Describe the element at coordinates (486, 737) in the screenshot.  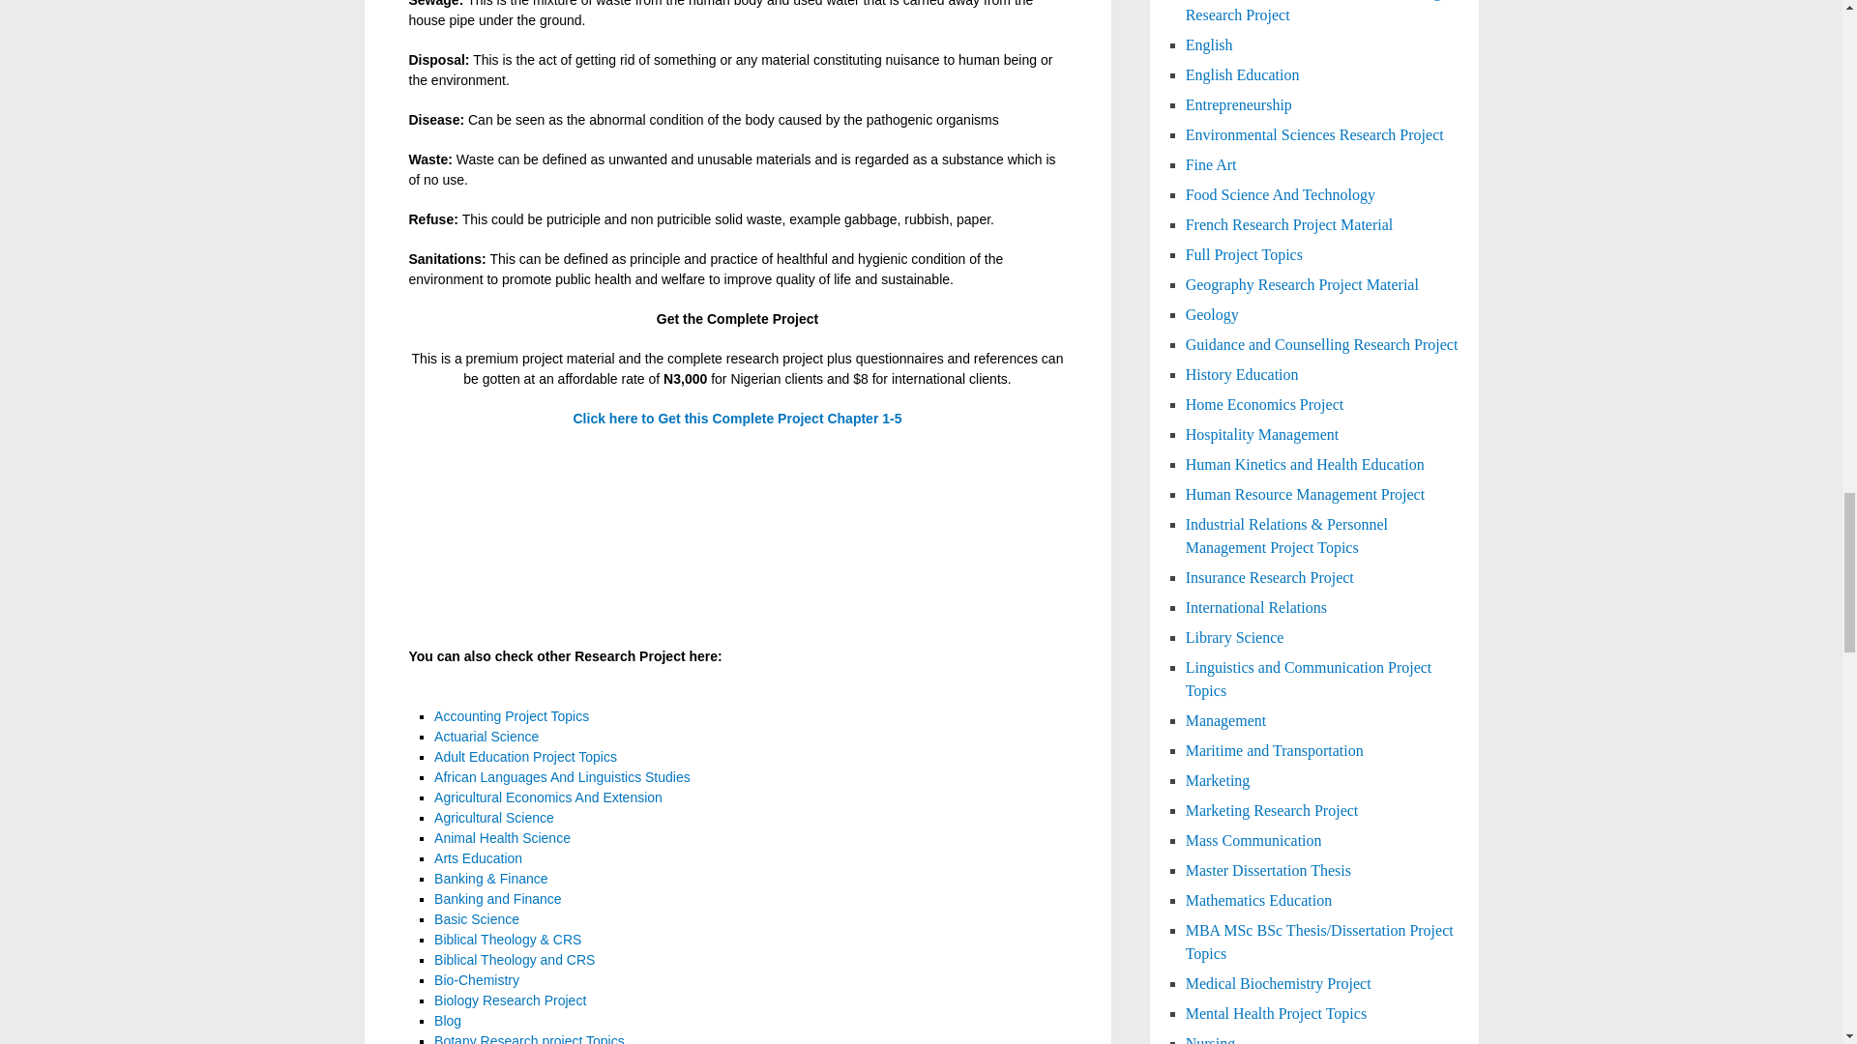
I see `Actuarial Science` at that location.